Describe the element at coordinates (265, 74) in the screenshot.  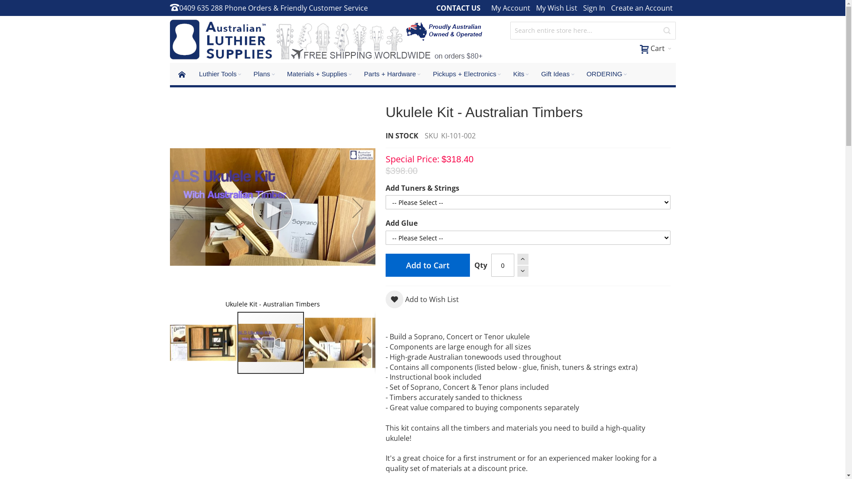
I see `Plans` at that location.